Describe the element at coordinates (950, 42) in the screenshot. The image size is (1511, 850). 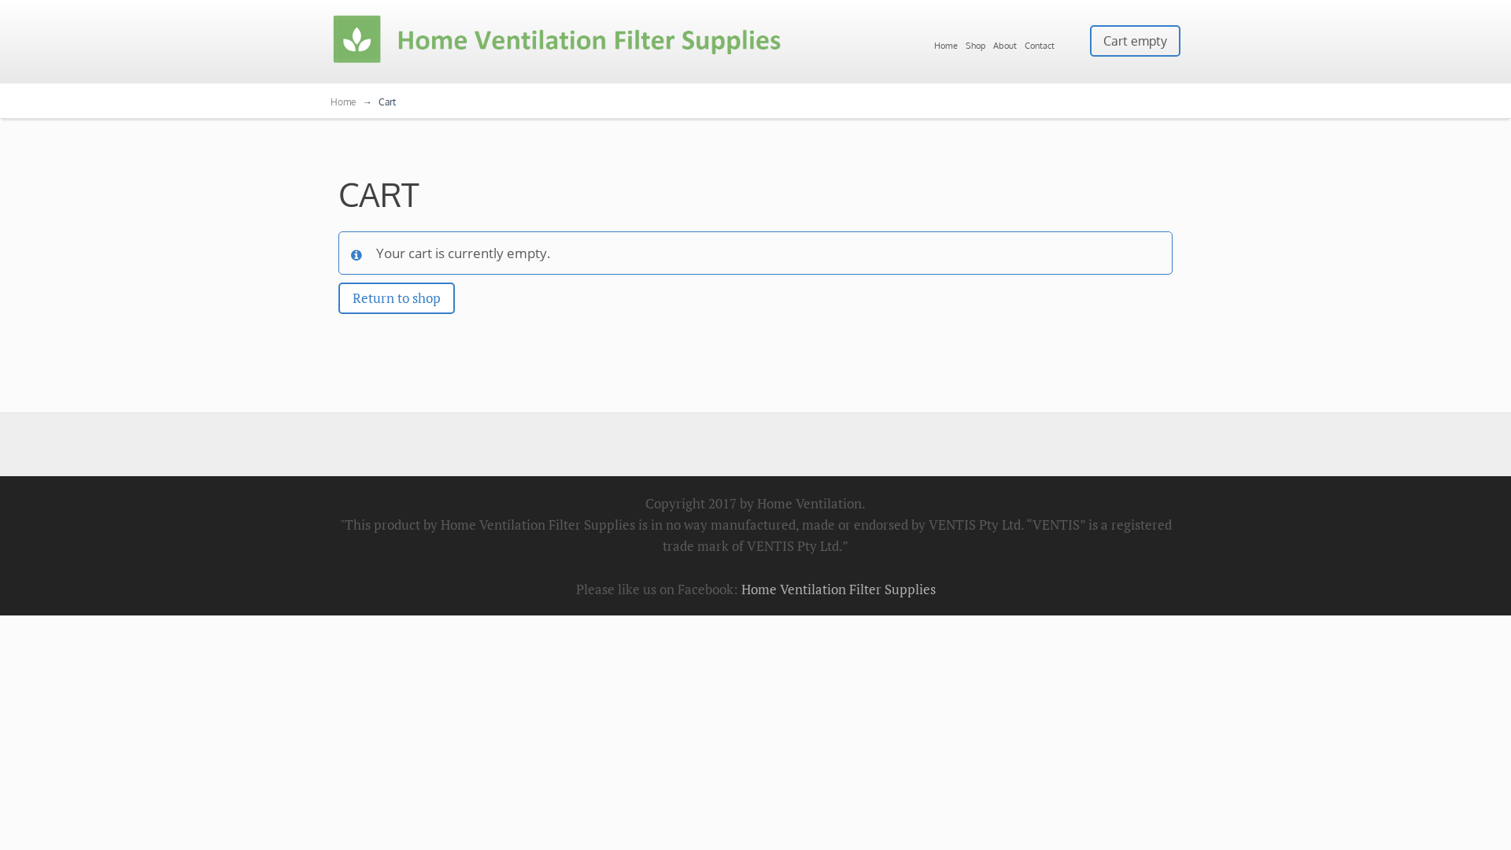
I see `Home` at that location.